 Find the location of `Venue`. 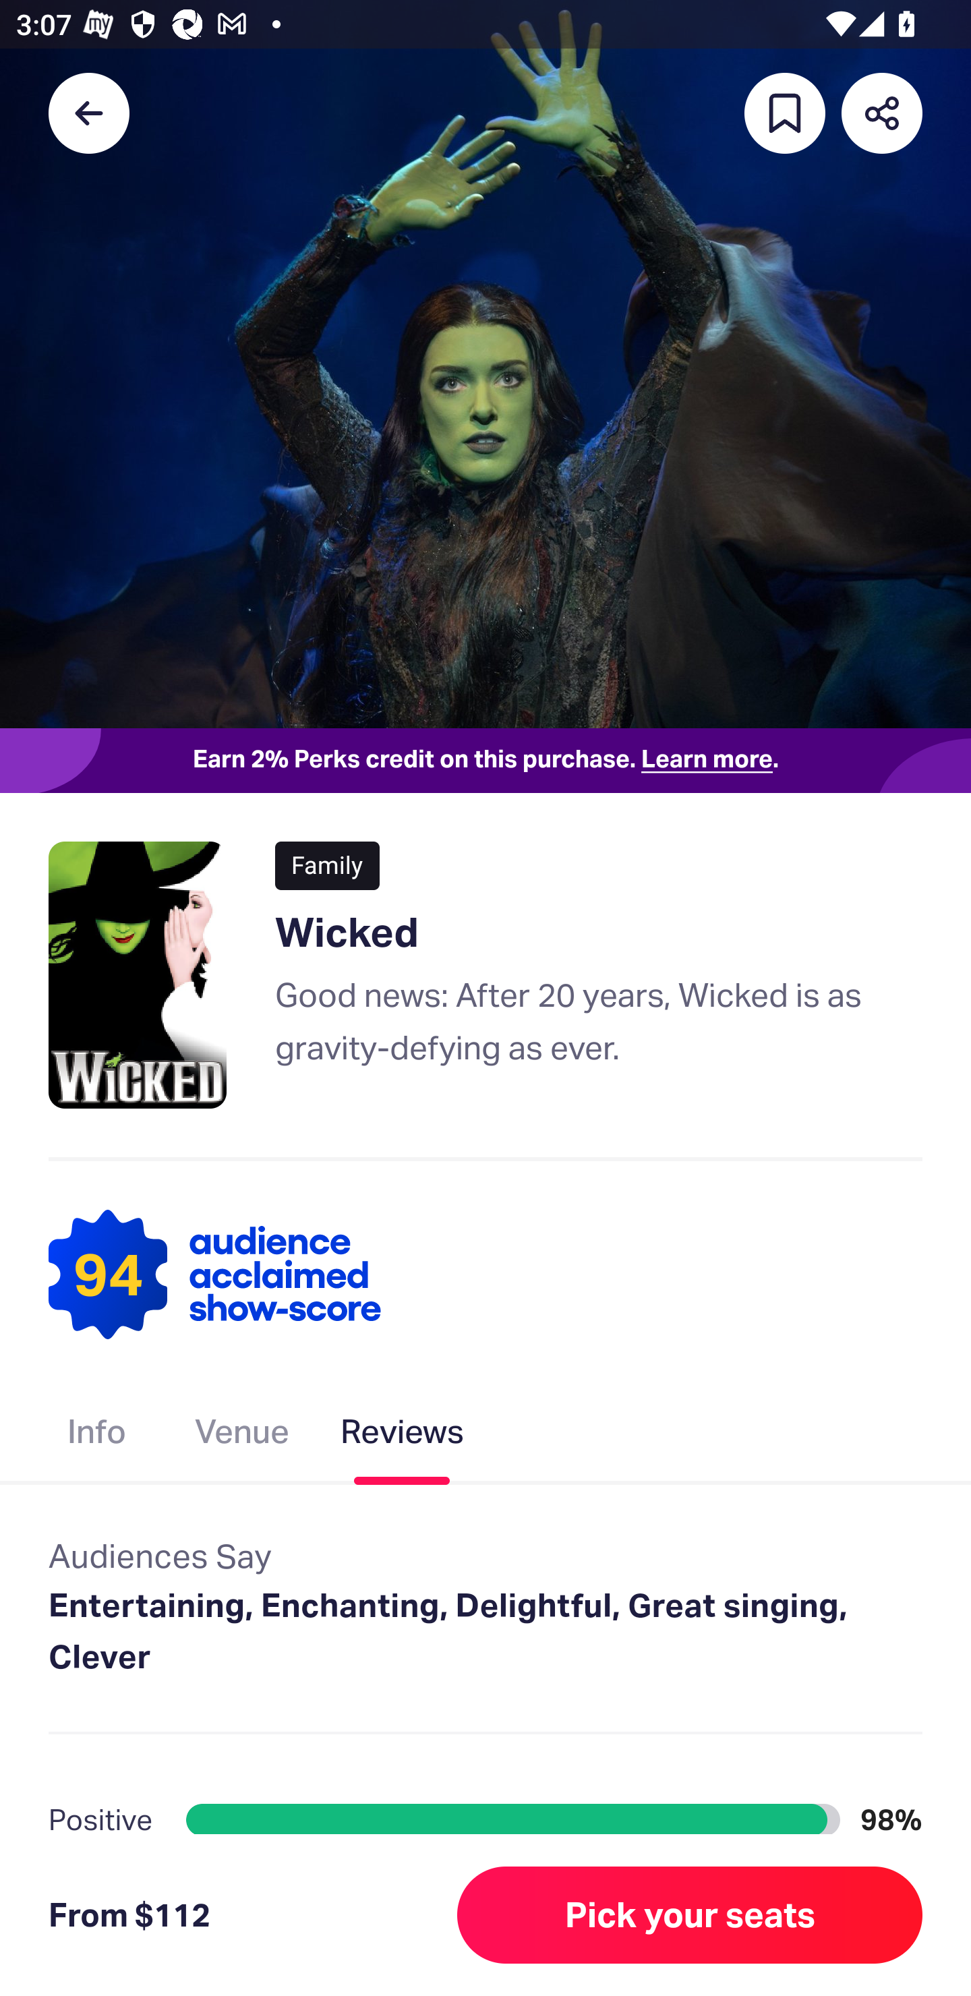

Venue is located at coordinates (243, 1436).